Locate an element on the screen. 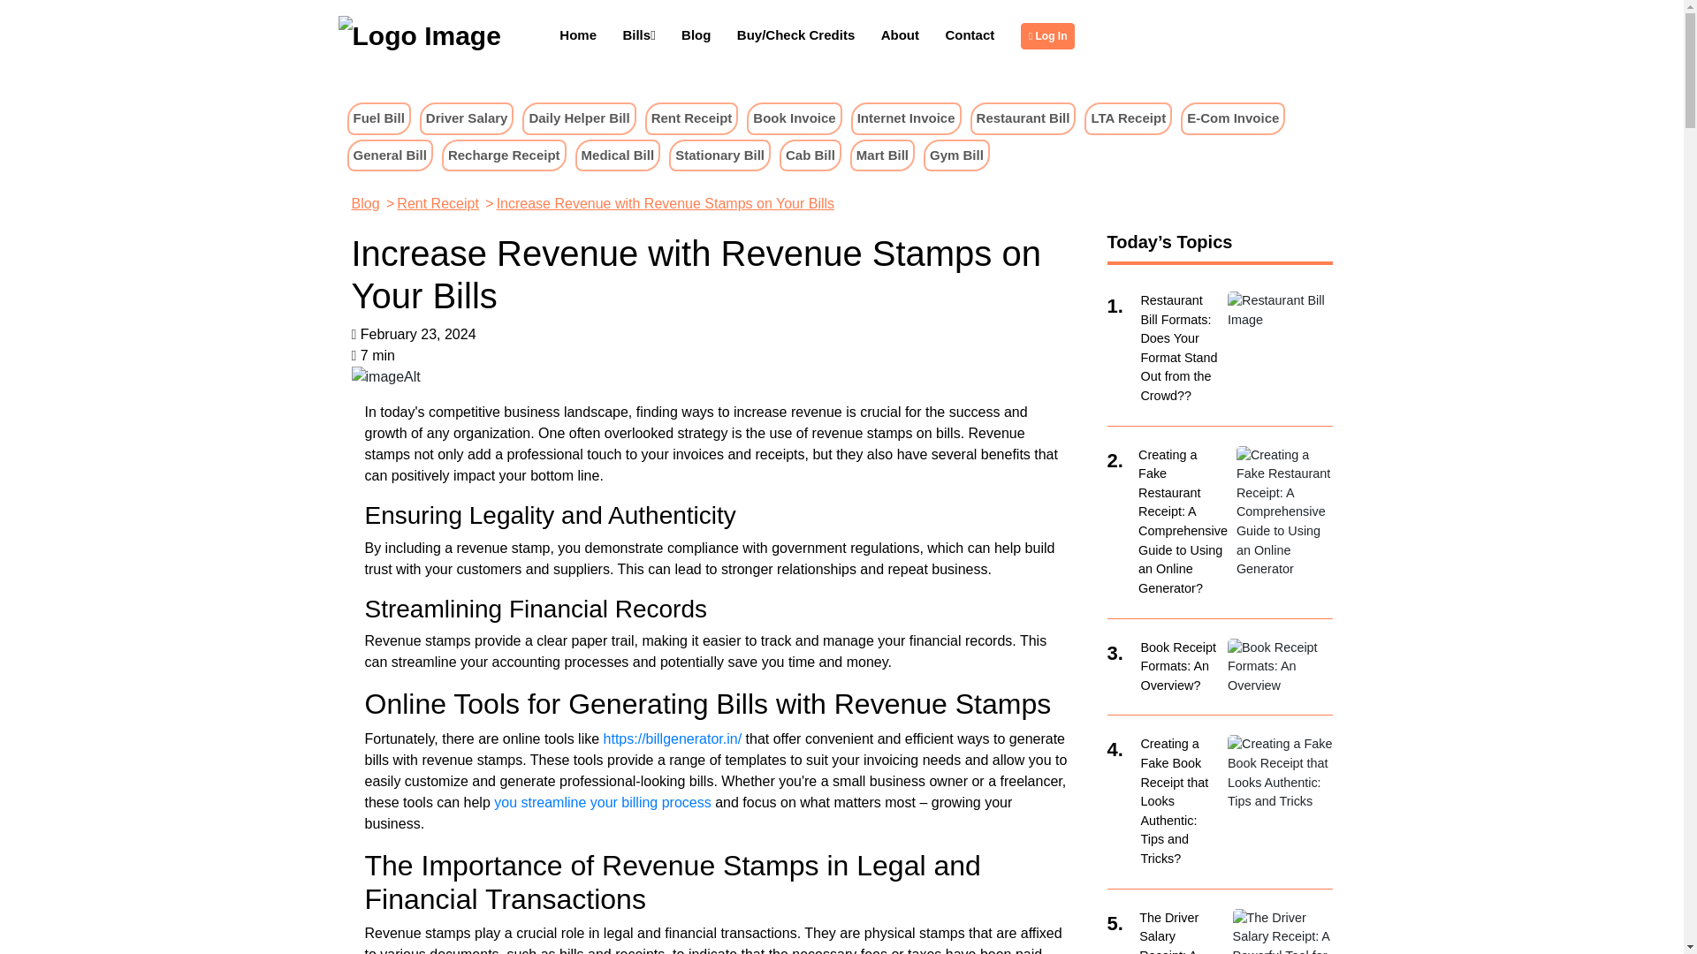 The height and width of the screenshot is (954, 1697). Daily Helper Bill is located at coordinates (578, 117).